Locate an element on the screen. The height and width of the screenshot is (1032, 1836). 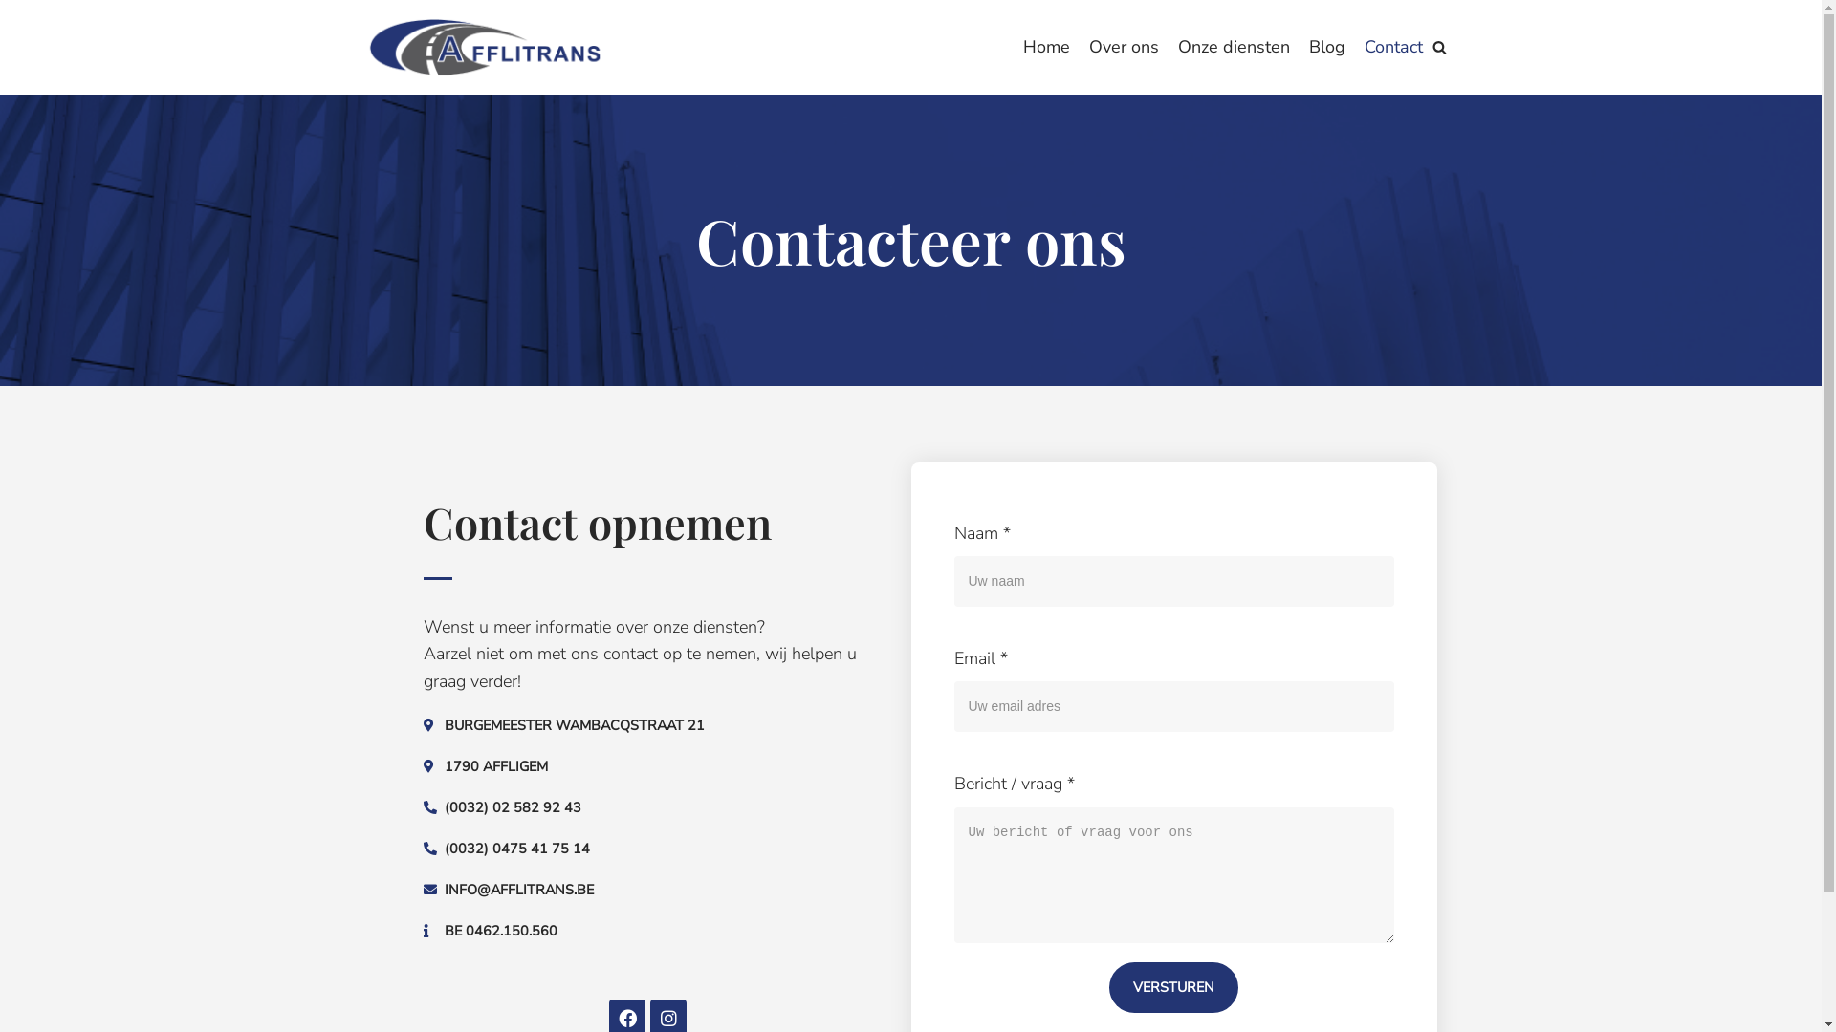
Onze diensten is located at coordinates (1234, 48).